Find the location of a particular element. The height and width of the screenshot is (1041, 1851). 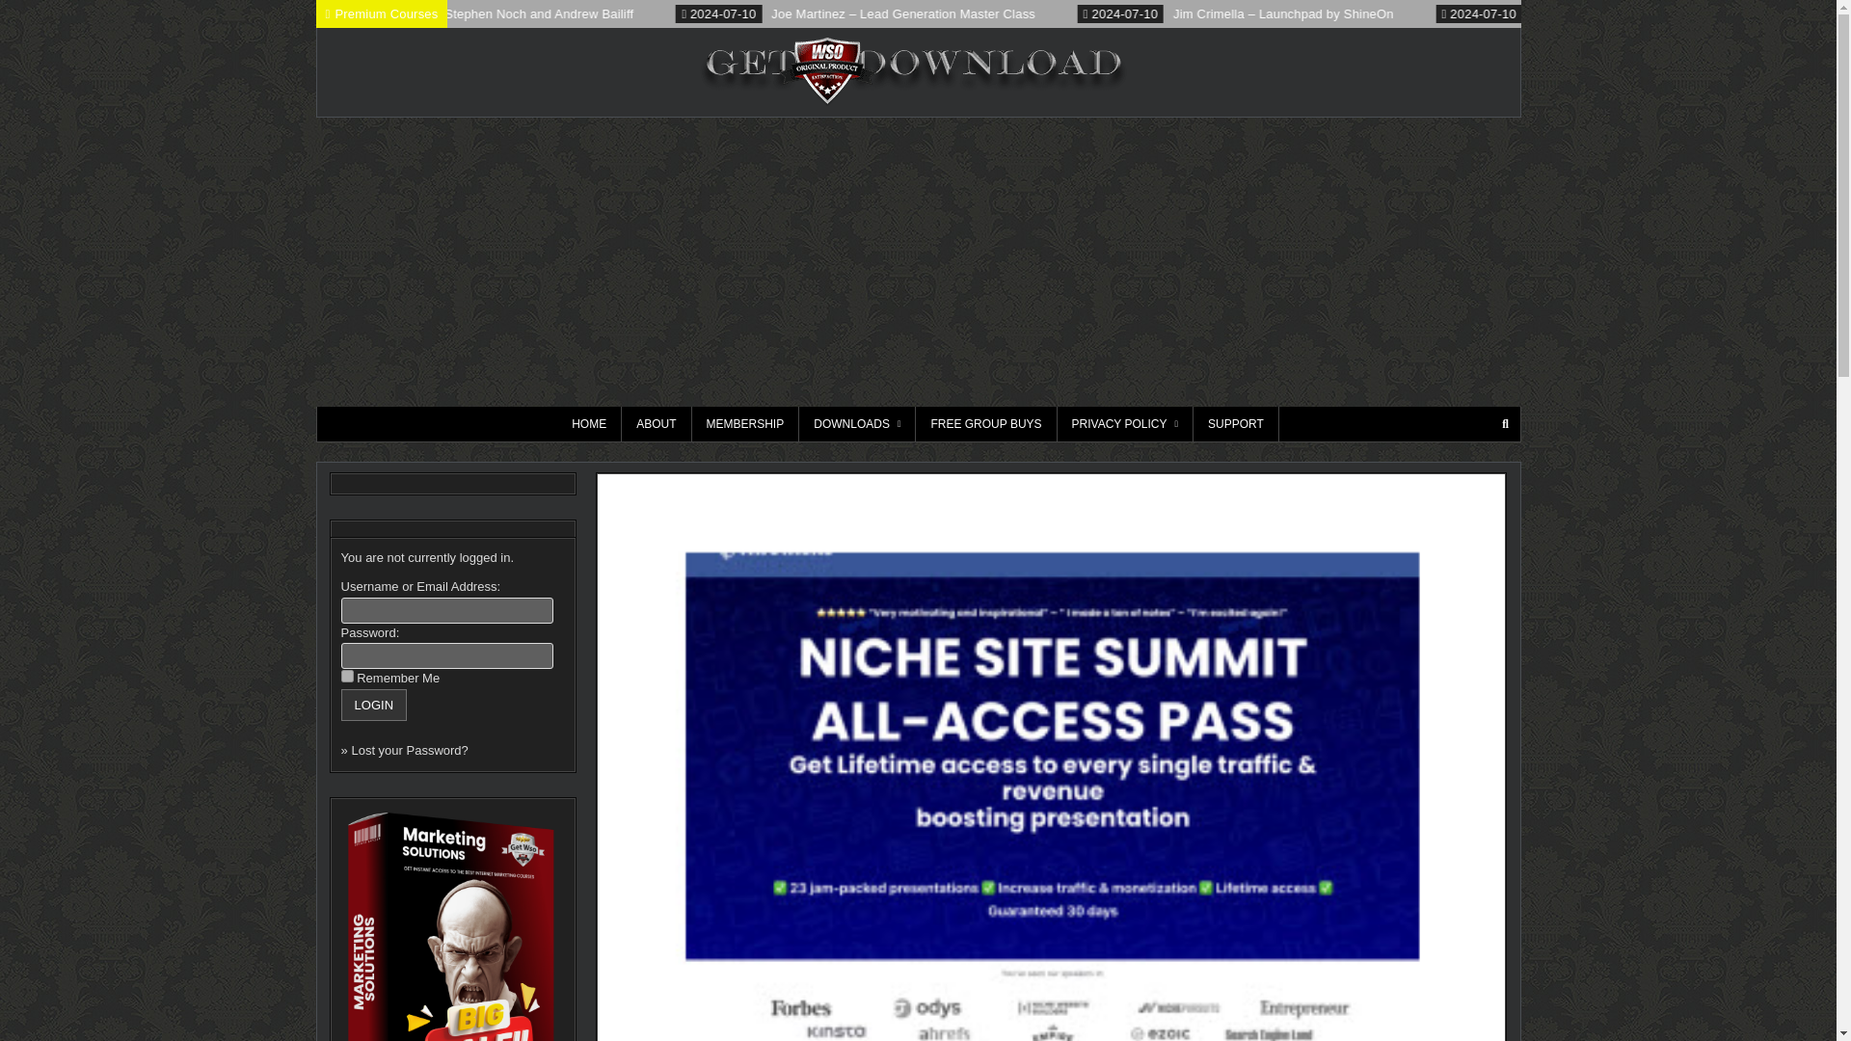

HOME is located at coordinates (589, 424).